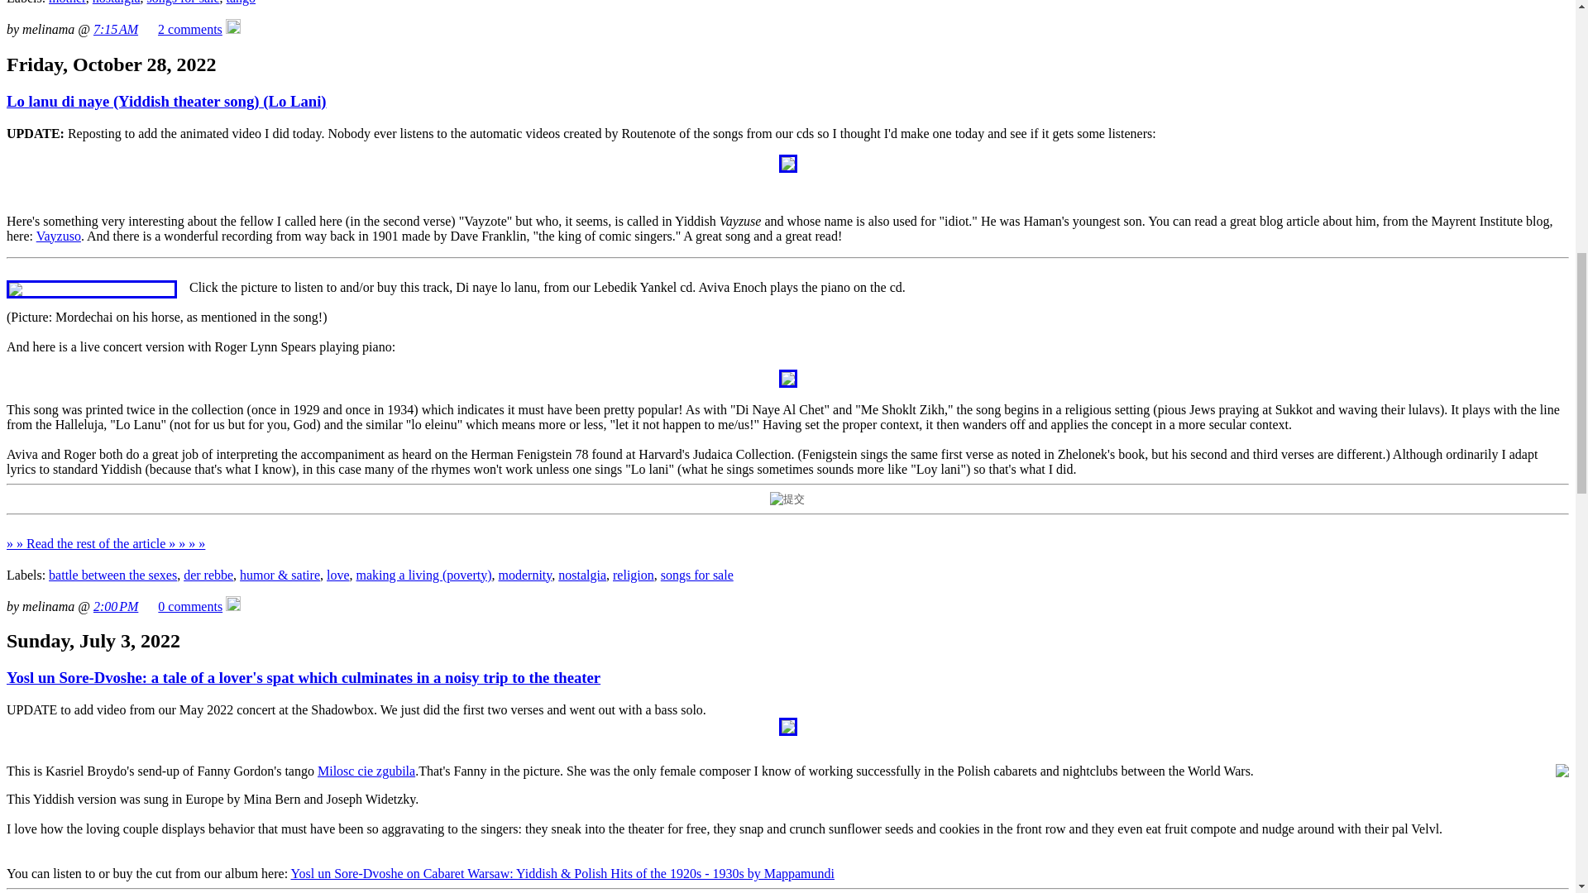 This screenshot has width=1588, height=893. I want to click on der rebbe, so click(208, 575).